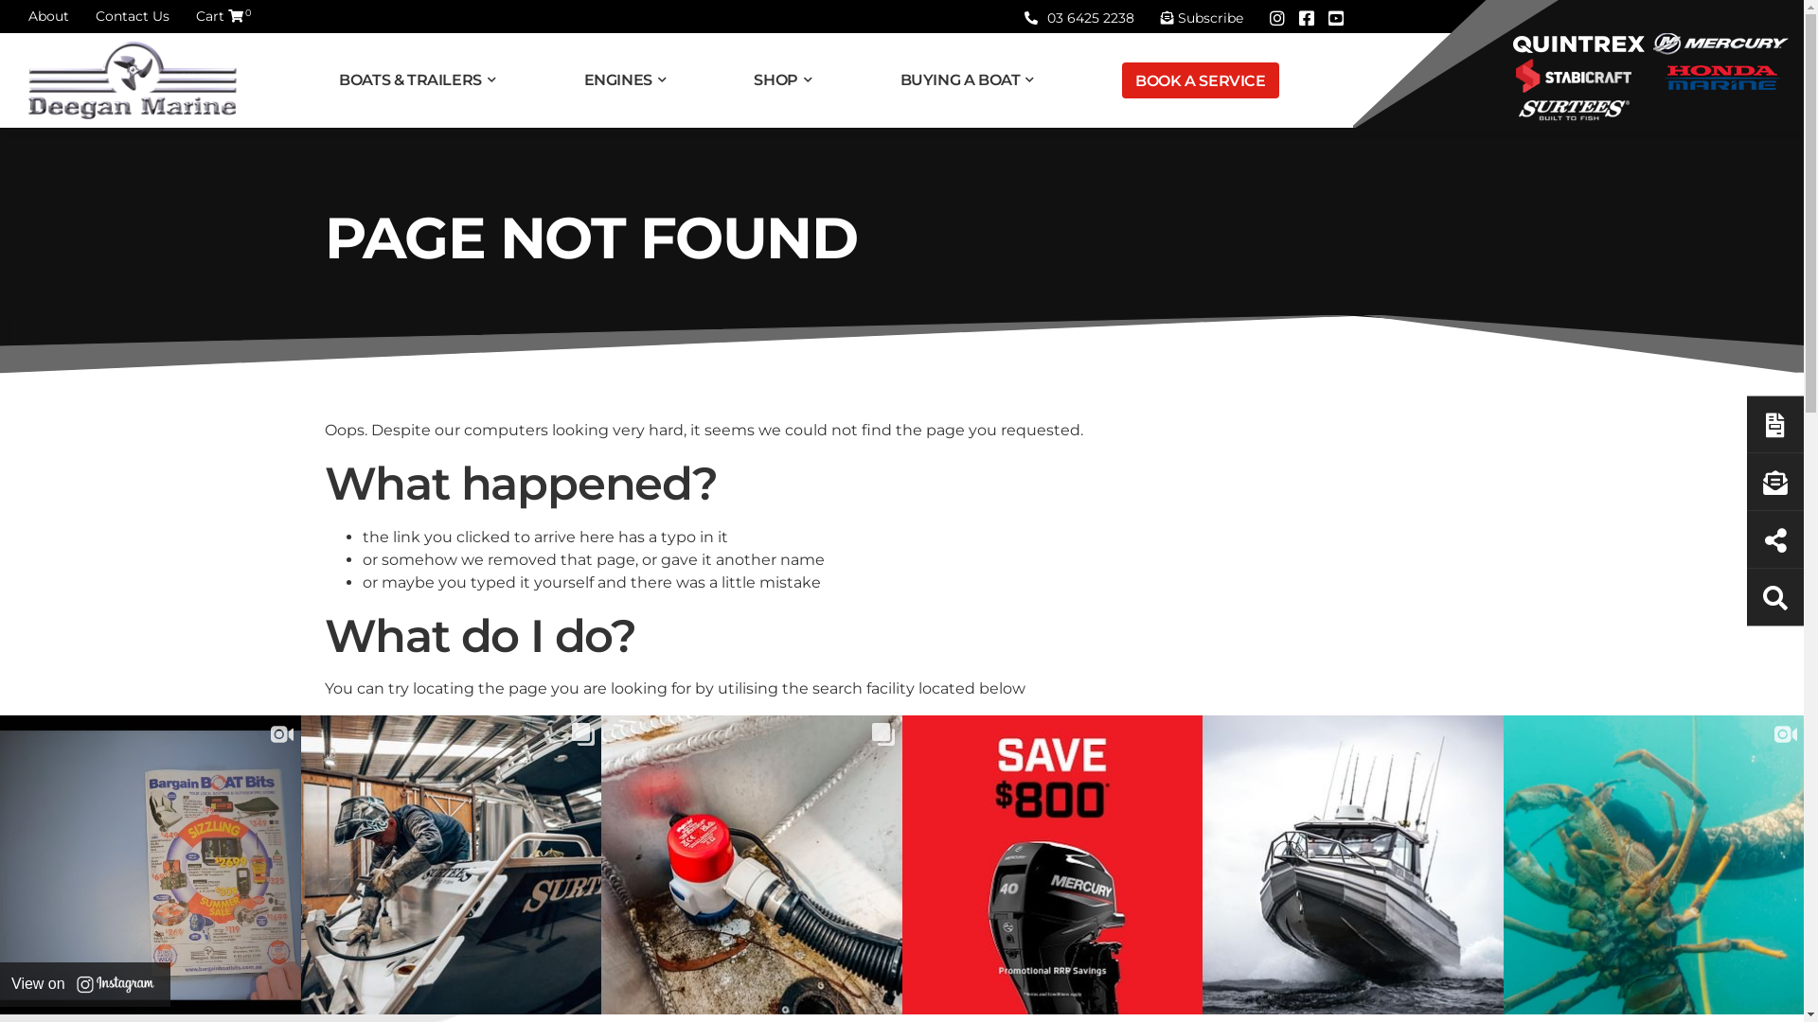 Image resolution: width=1818 pixels, height=1022 pixels. Describe the element at coordinates (632, 80) in the screenshot. I see `ENGINES` at that location.